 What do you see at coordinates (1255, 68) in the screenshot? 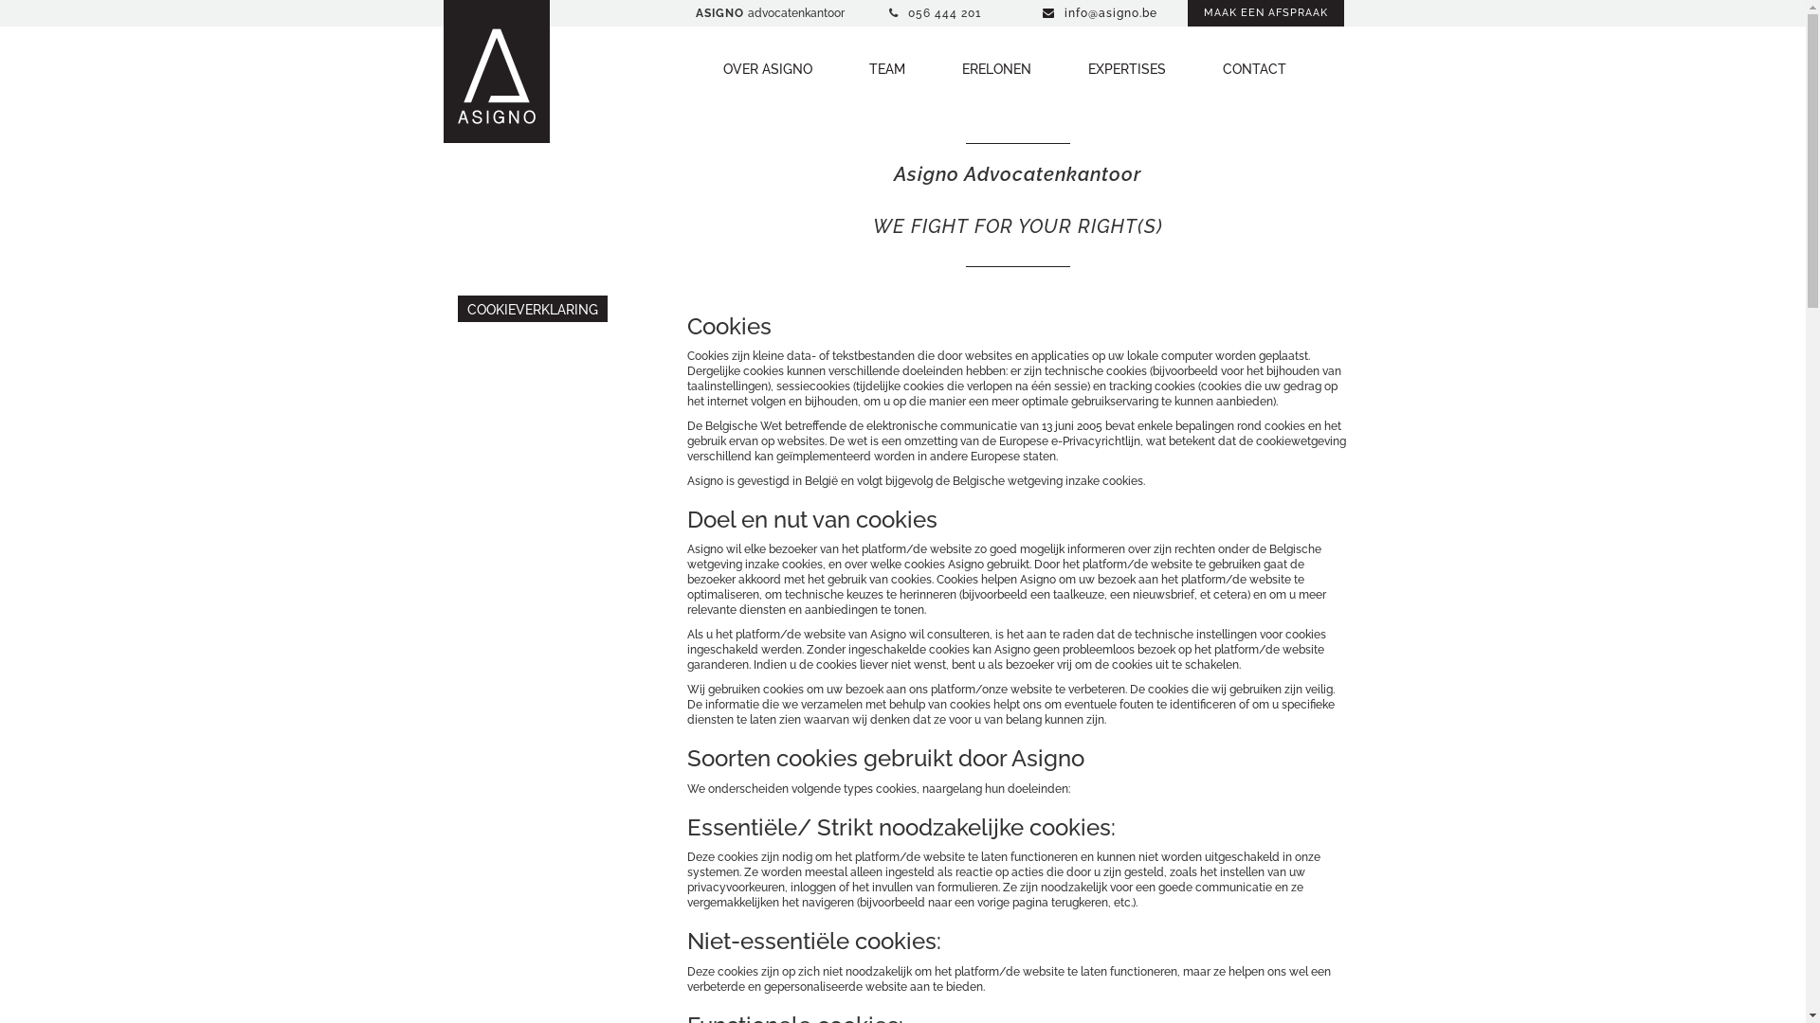
I see `CONTACT` at bounding box center [1255, 68].